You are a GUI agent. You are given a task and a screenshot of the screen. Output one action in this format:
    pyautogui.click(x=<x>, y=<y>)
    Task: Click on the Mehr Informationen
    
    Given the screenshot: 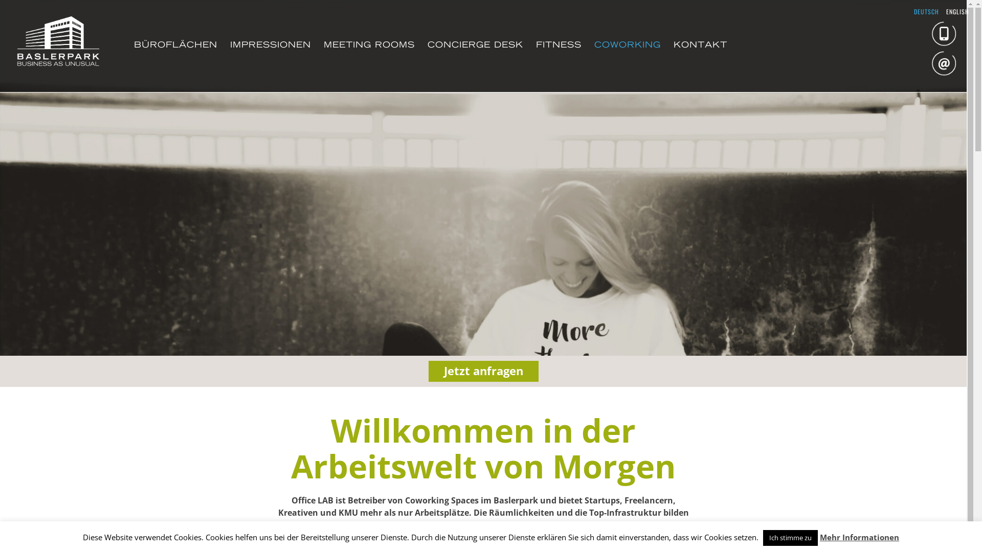 What is the action you would take?
    pyautogui.click(x=859, y=537)
    